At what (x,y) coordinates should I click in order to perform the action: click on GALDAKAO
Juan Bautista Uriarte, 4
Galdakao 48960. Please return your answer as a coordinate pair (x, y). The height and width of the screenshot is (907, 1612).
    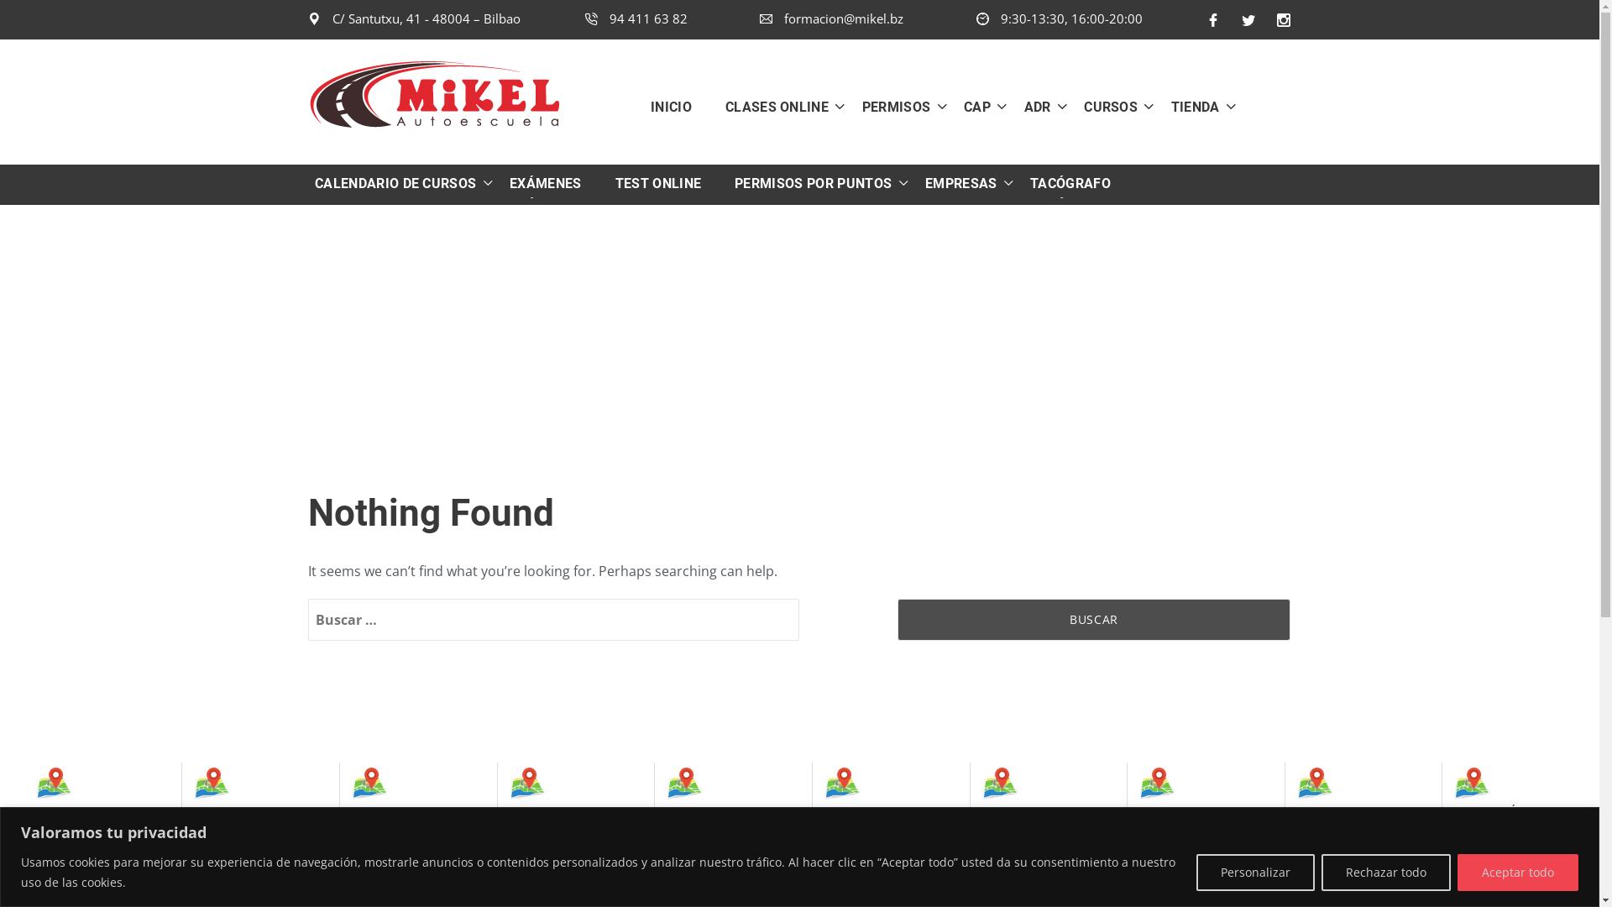
    Looking at the image, I should click on (1194, 820).